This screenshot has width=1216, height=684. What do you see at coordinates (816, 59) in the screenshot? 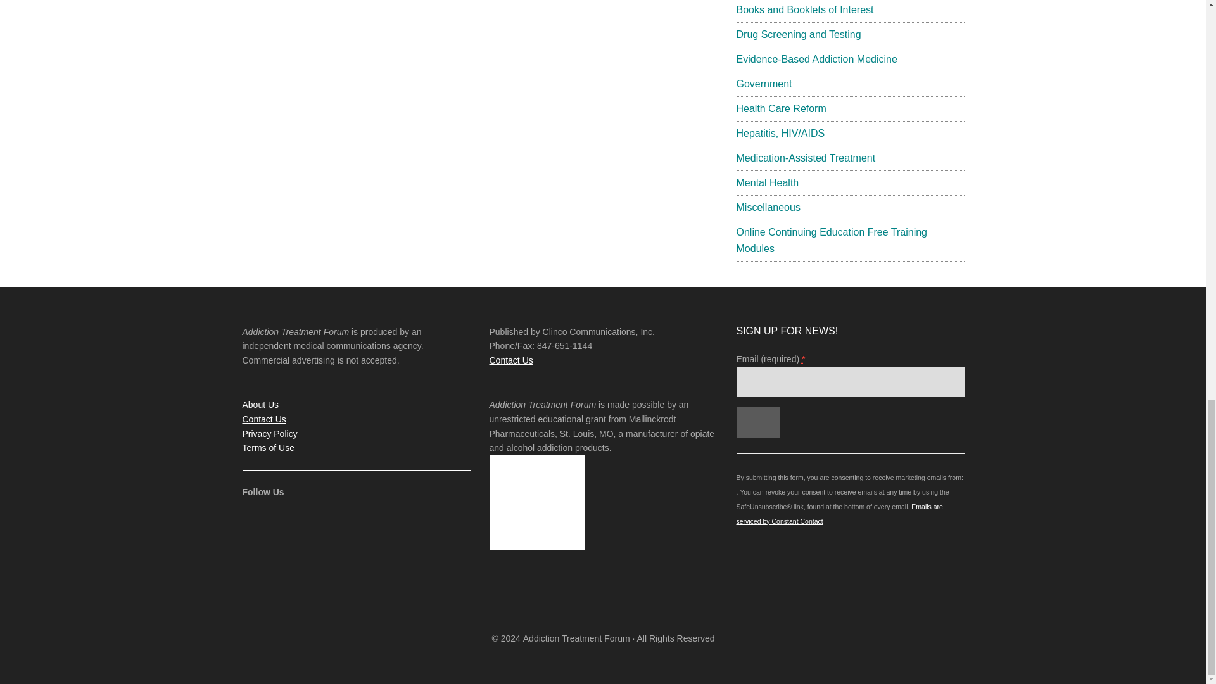
I see `Evidence-Based Addiction Medicine` at bounding box center [816, 59].